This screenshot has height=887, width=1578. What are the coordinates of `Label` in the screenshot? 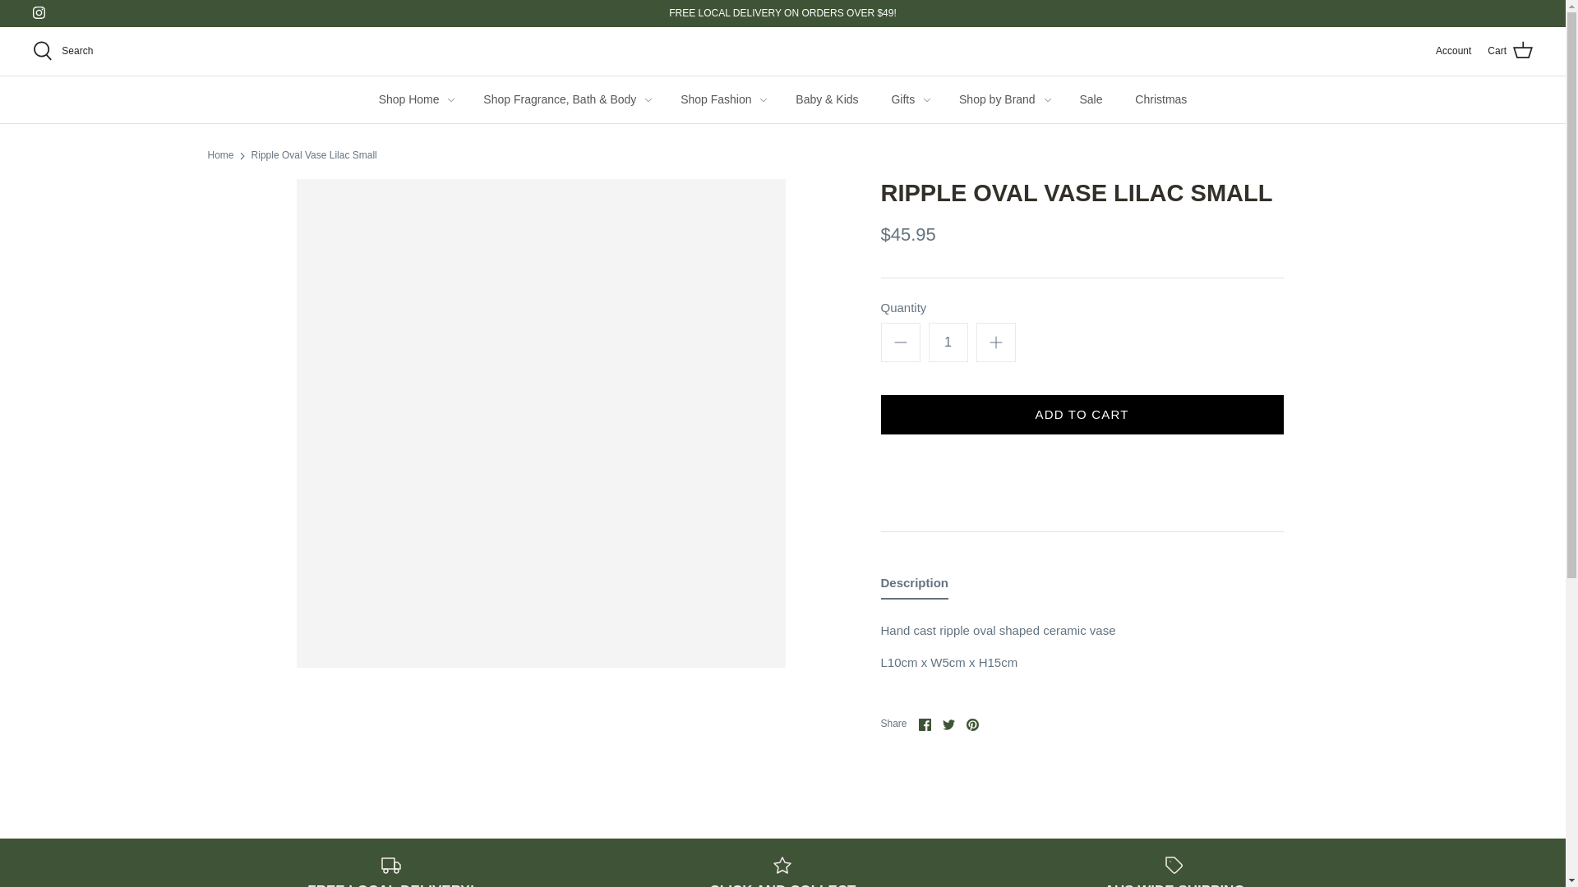 It's located at (1174, 866).